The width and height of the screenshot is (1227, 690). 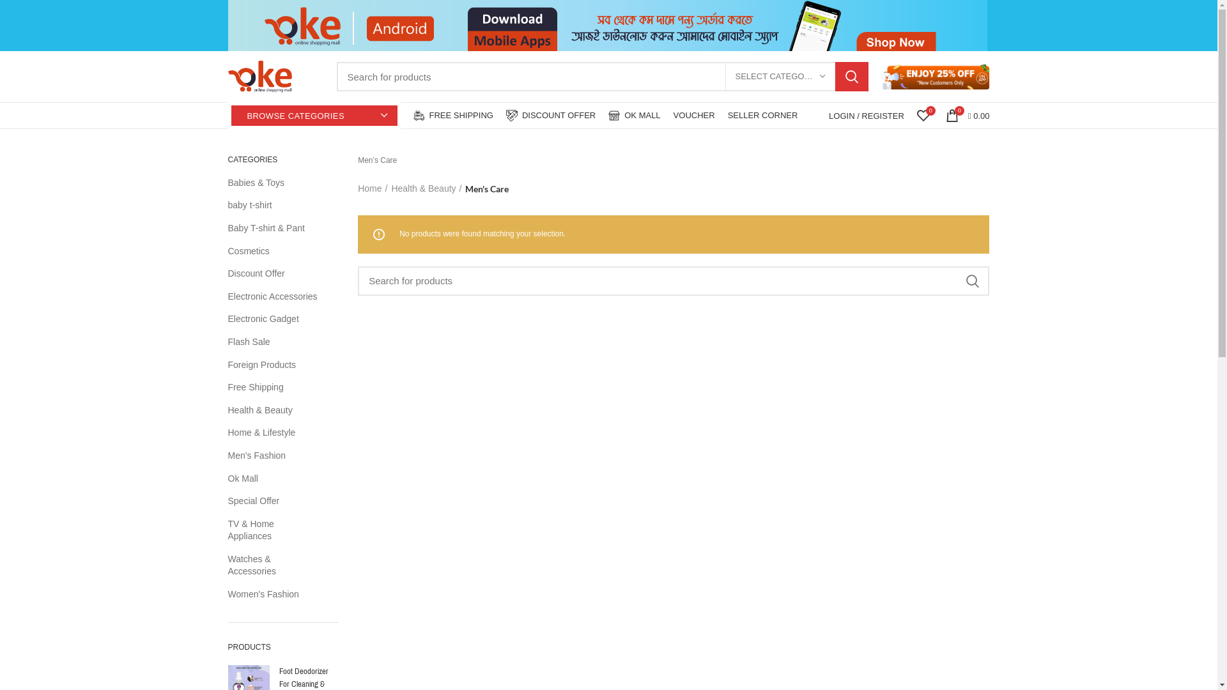 I want to click on baby t-shirt, so click(x=275, y=206).